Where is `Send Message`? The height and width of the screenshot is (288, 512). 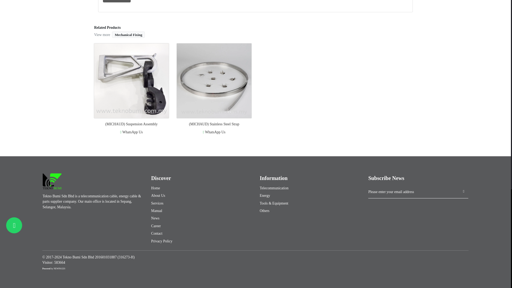 Send Message is located at coordinates (117, 1).